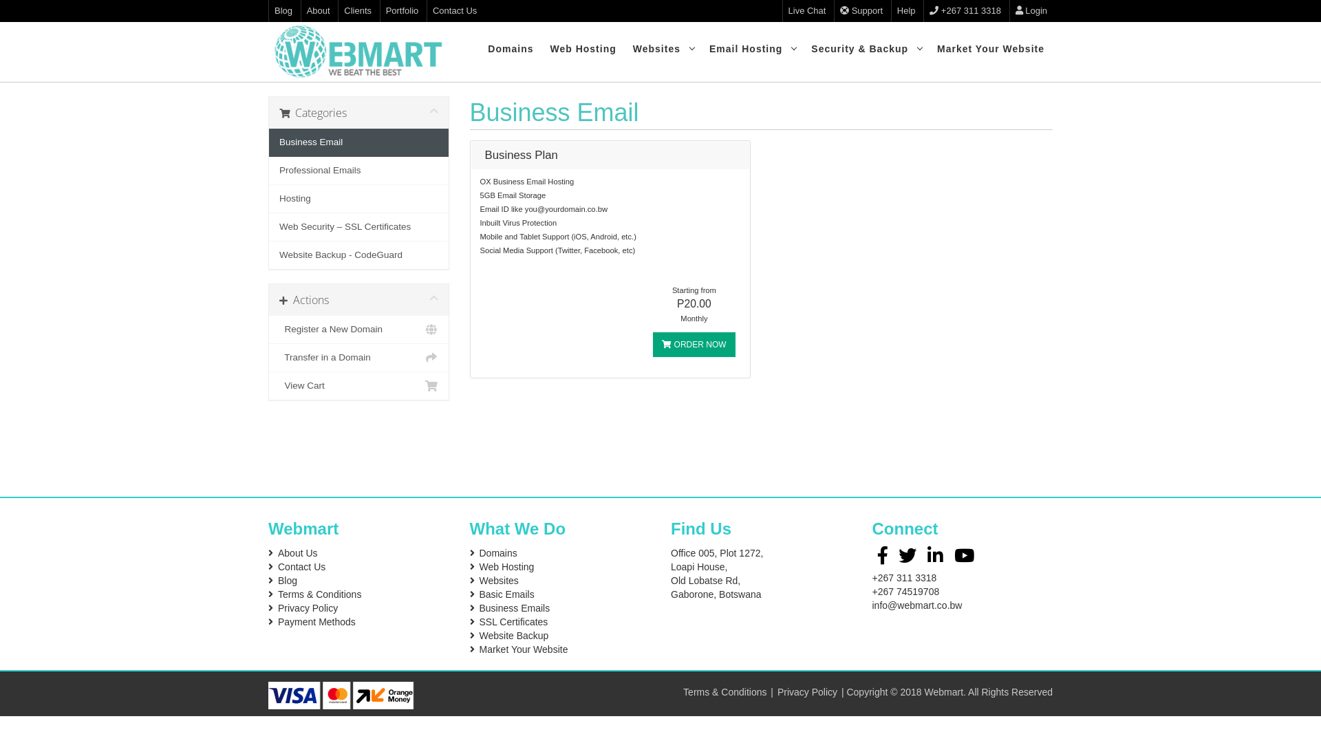 This screenshot has width=1321, height=743. What do you see at coordinates (455, 11) in the screenshot?
I see `Contact Us` at bounding box center [455, 11].